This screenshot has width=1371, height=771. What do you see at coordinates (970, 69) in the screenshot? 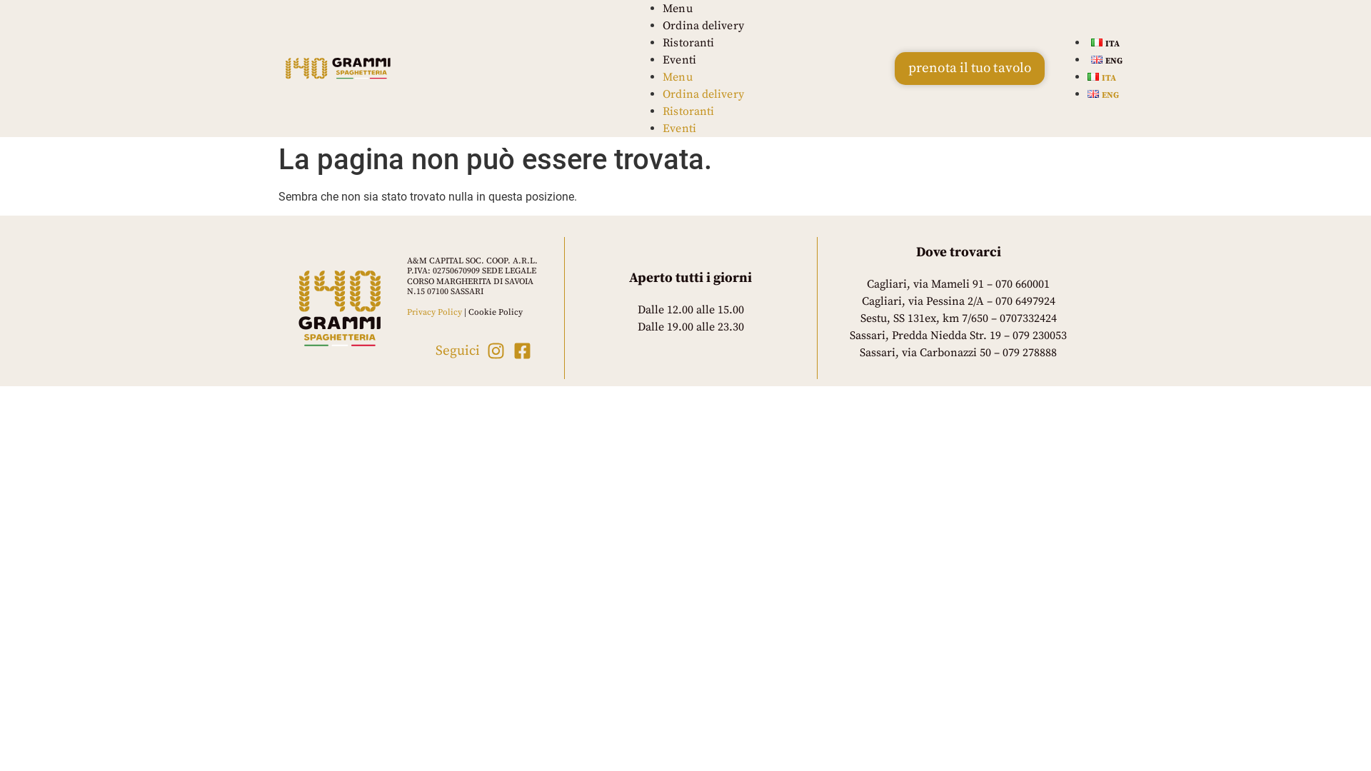
I see `prenota il tuo tavolo` at bounding box center [970, 69].